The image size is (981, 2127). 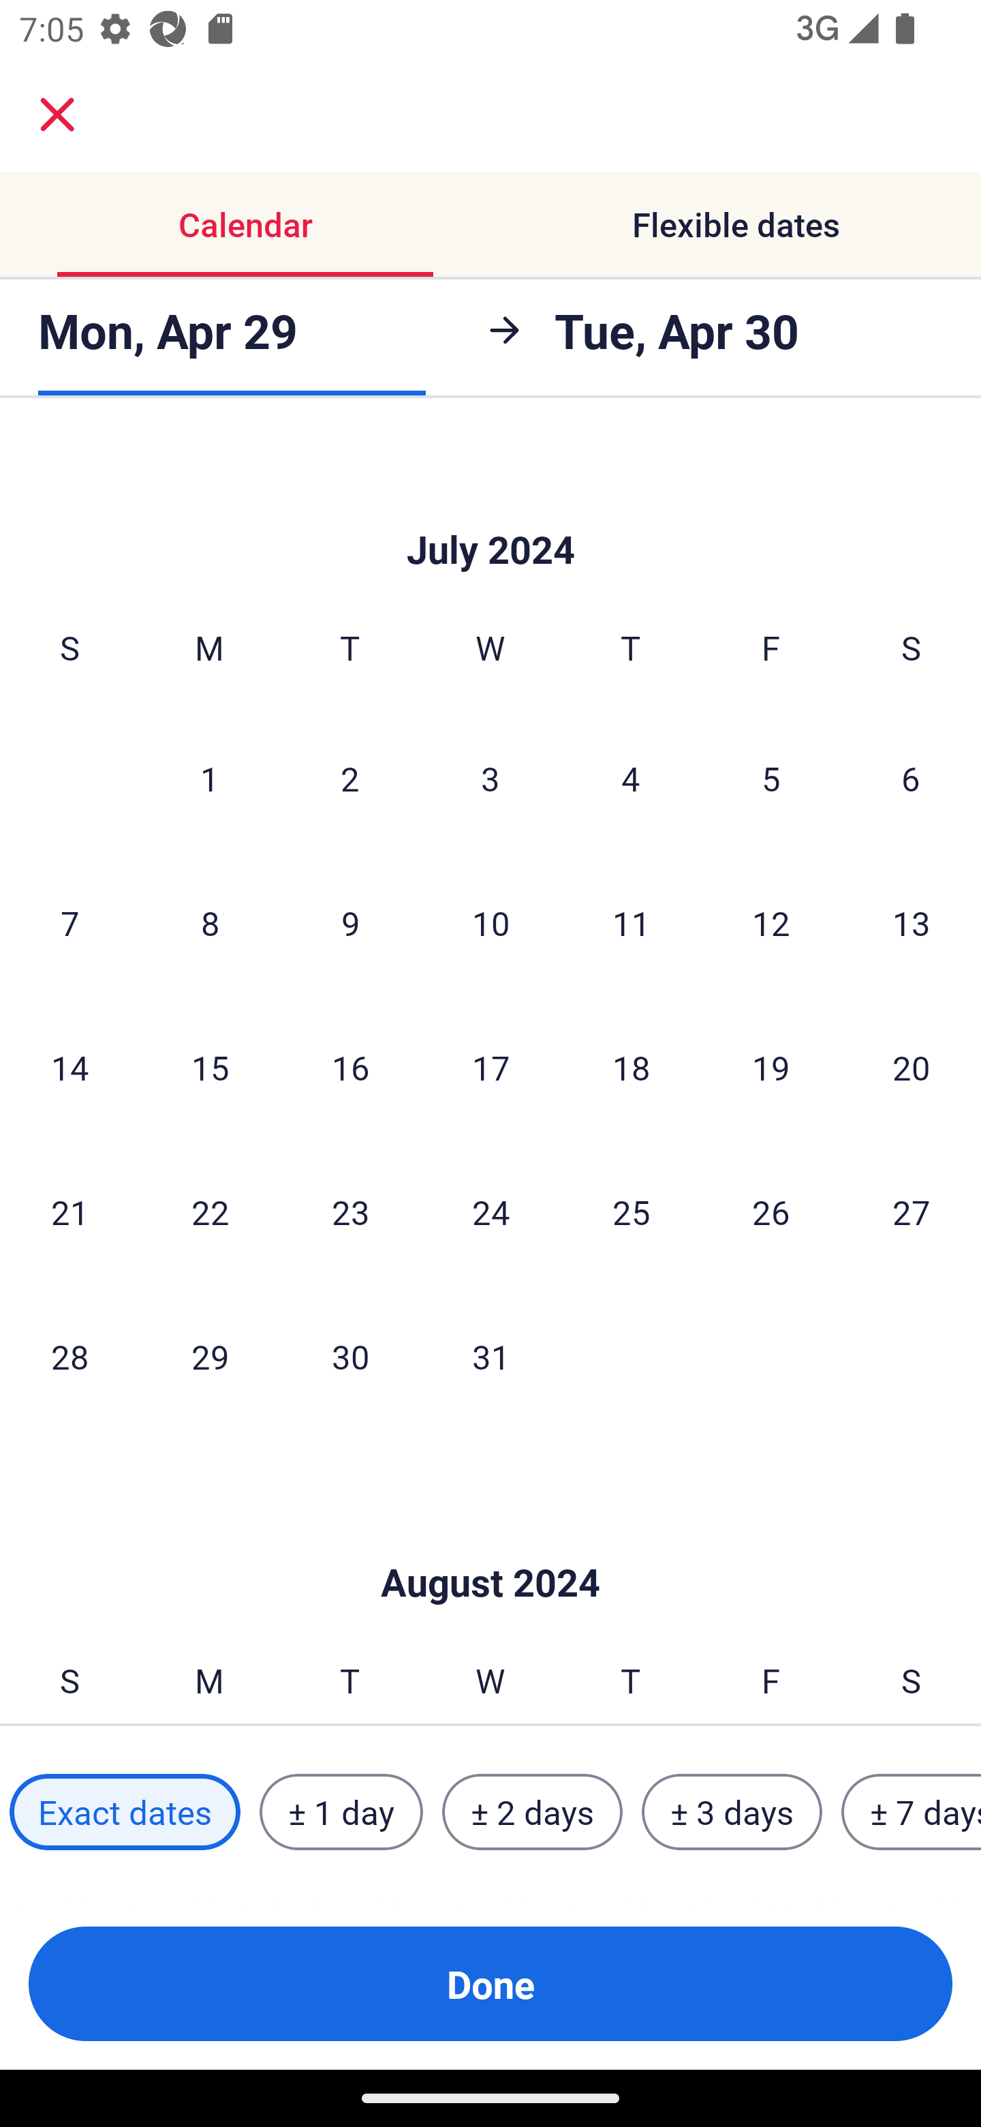 I want to click on 12 Friday, July 12, 2024, so click(x=771, y=923).